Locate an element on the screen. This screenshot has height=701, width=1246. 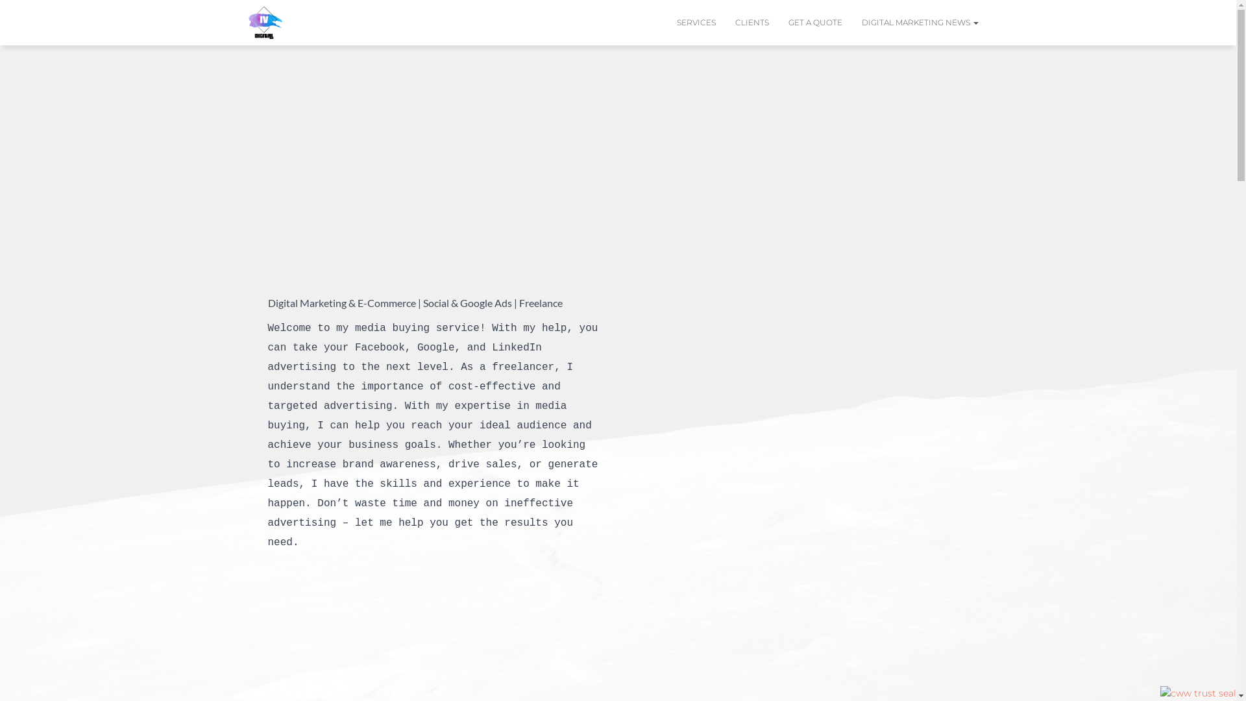
SERVICES is located at coordinates (696, 22).